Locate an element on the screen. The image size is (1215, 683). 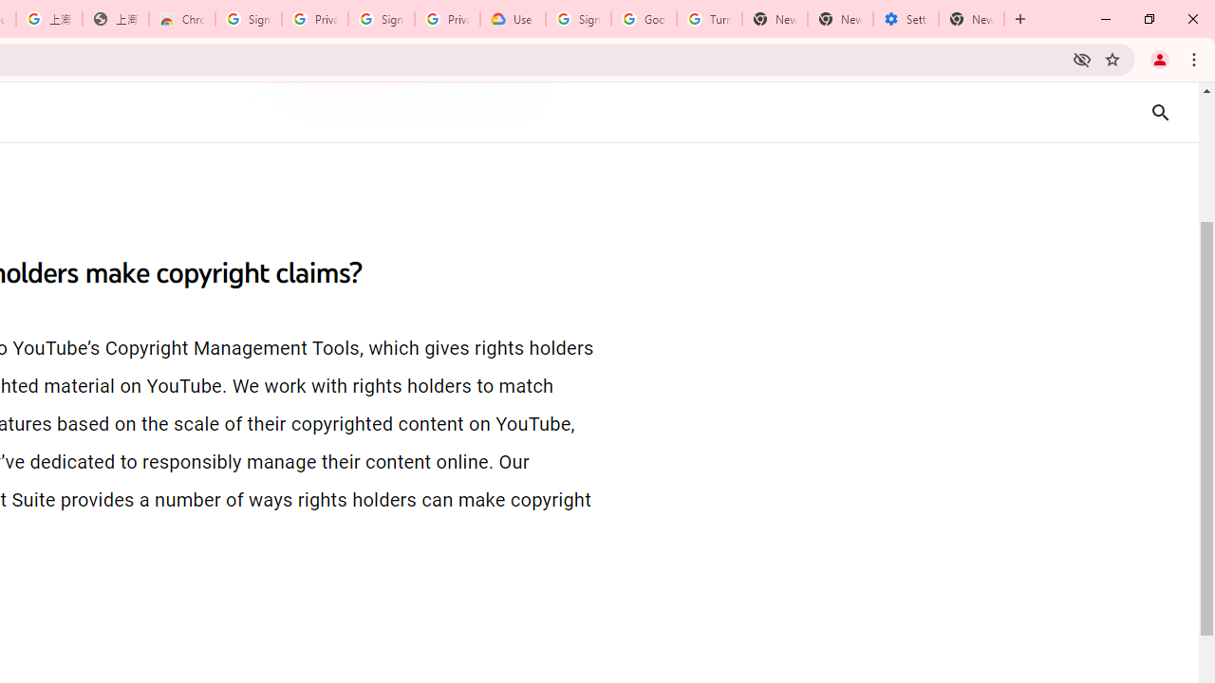
Minimize is located at coordinates (1106, 19).